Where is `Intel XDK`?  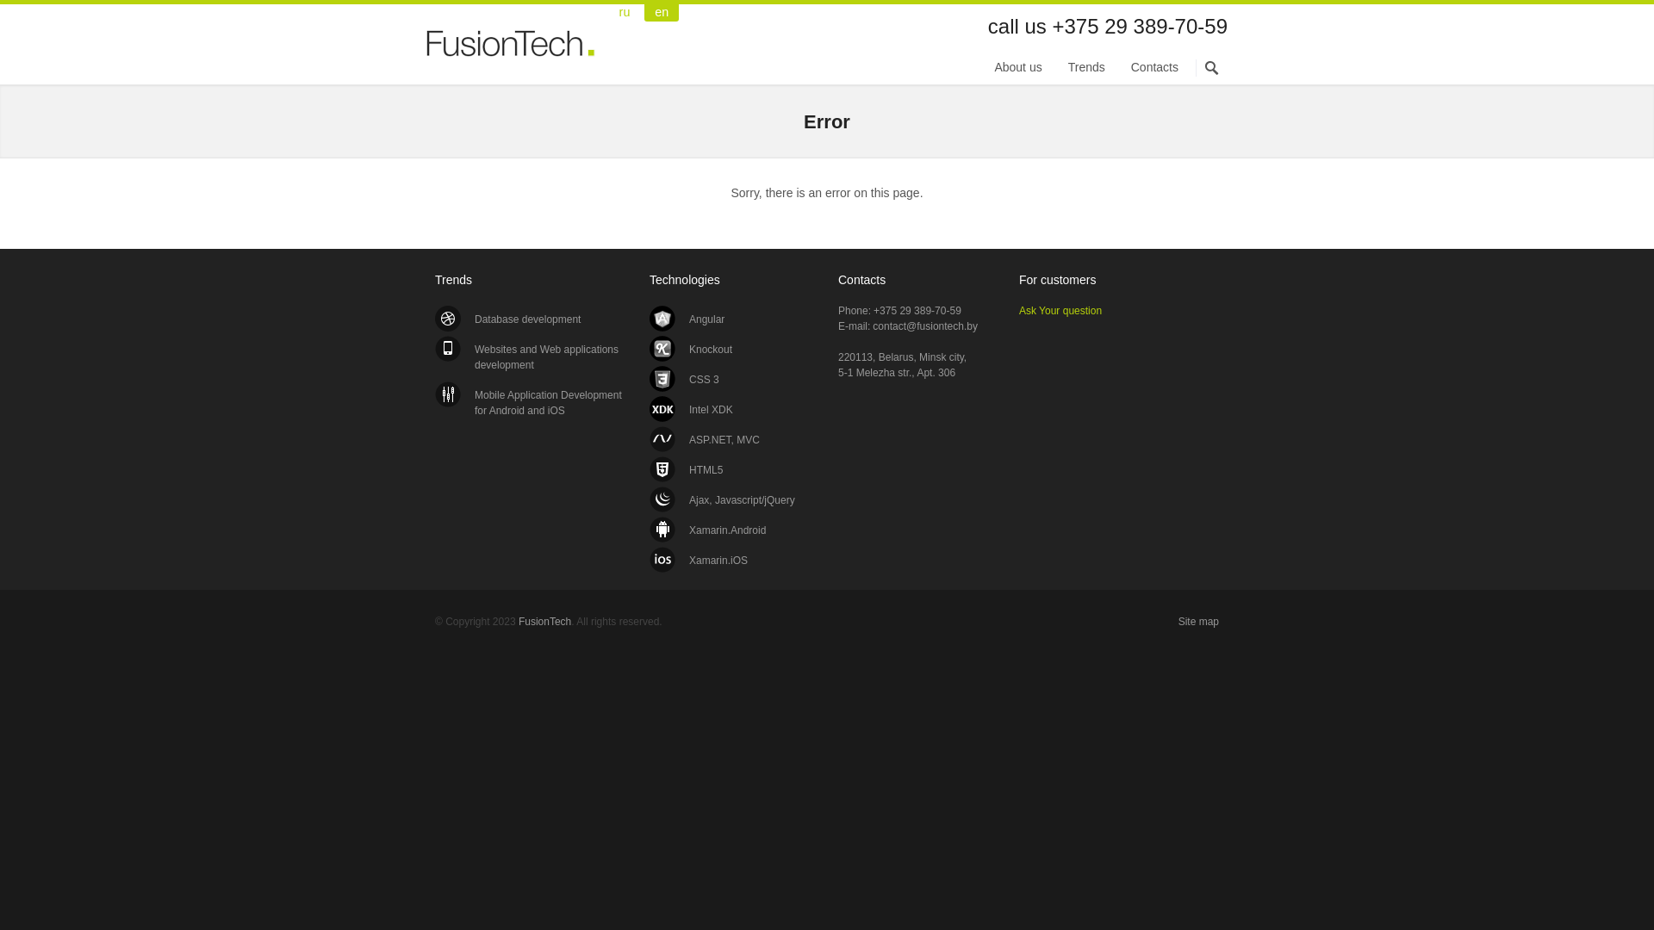
Intel XDK is located at coordinates (691, 410).